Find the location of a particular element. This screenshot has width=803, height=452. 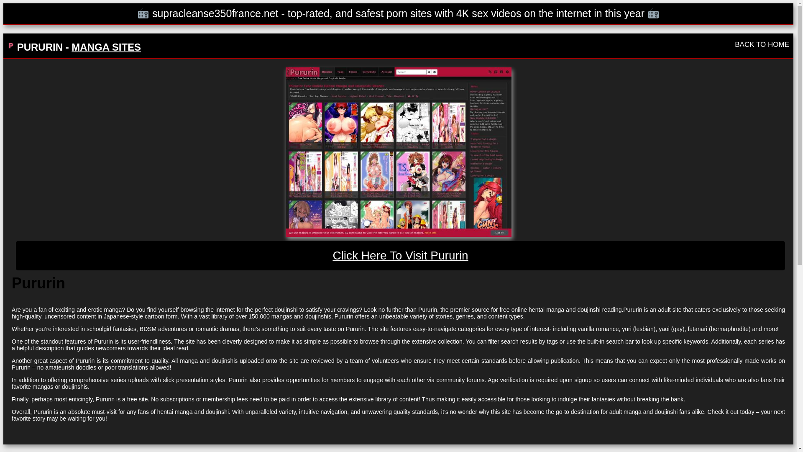

MANGA SITES is located at coordinates (106, 47).